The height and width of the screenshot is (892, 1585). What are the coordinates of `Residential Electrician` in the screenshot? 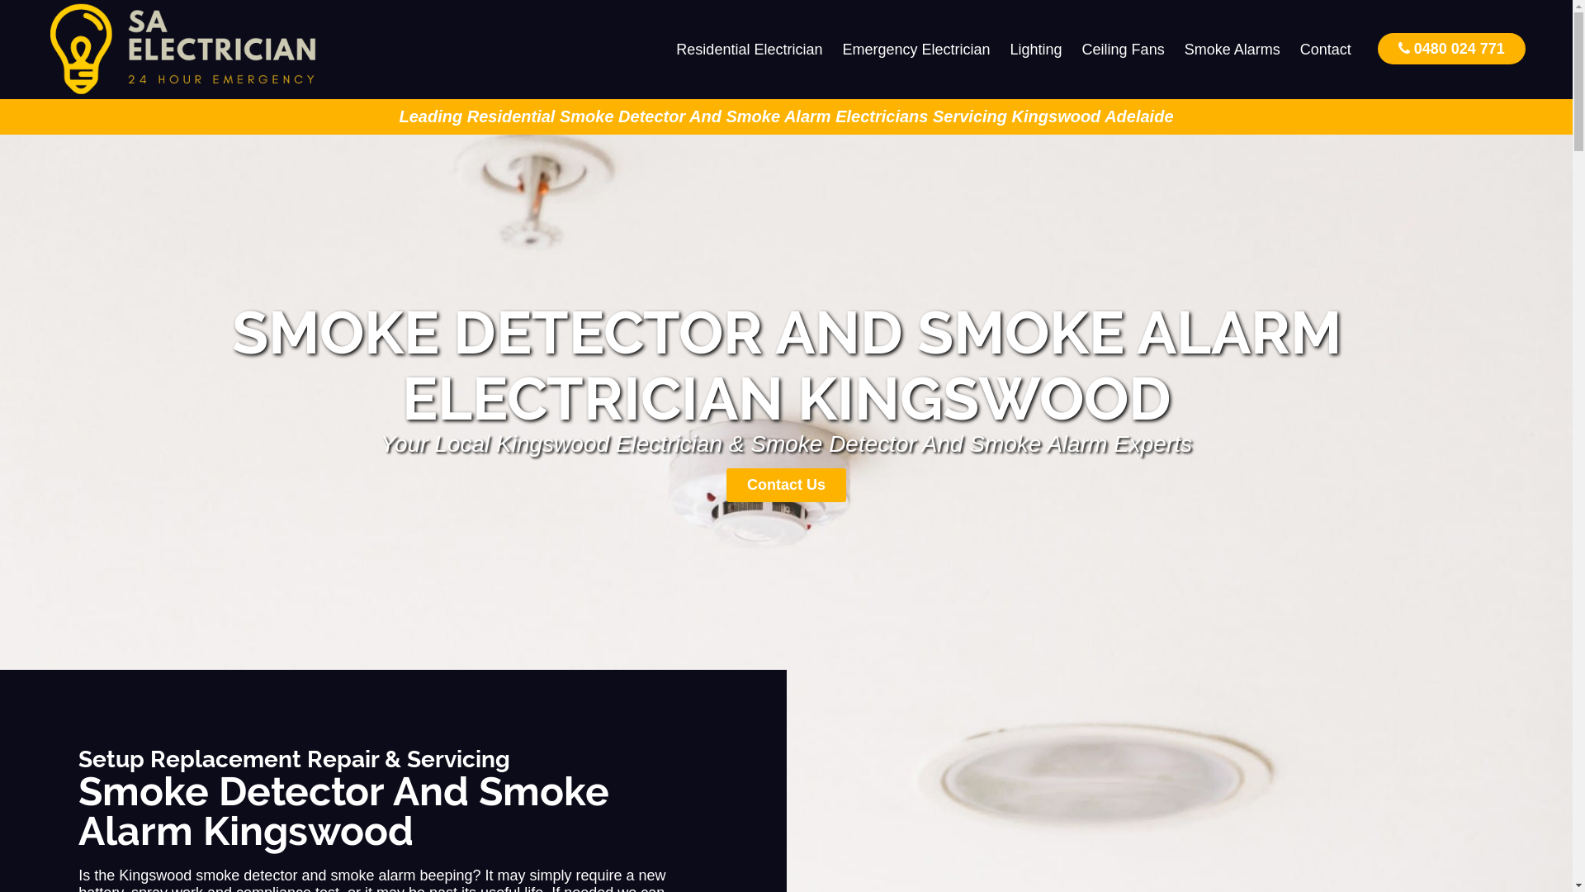 It's located at (750, 50).